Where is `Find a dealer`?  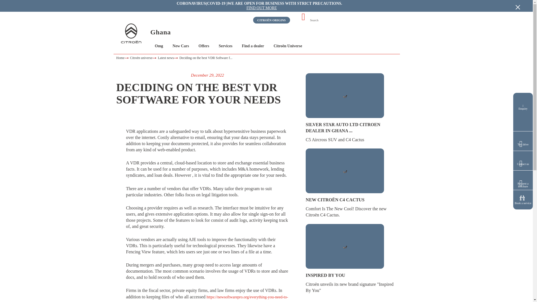
Find a dealer is located at coordinates (253, 46).